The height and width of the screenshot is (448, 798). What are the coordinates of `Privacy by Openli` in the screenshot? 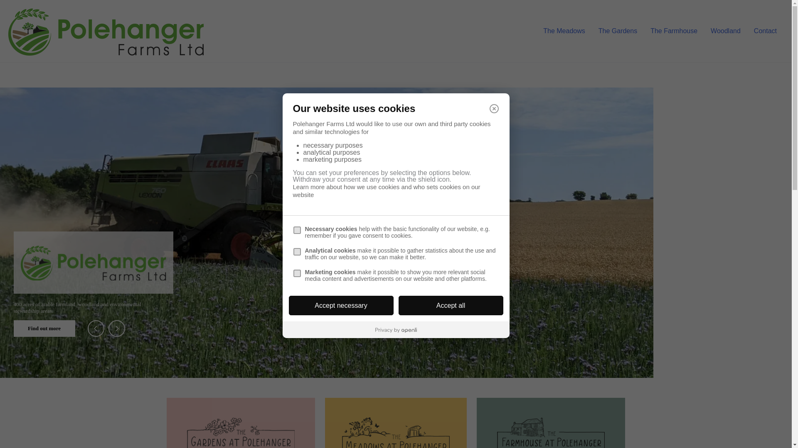 It's located at (396, 330).